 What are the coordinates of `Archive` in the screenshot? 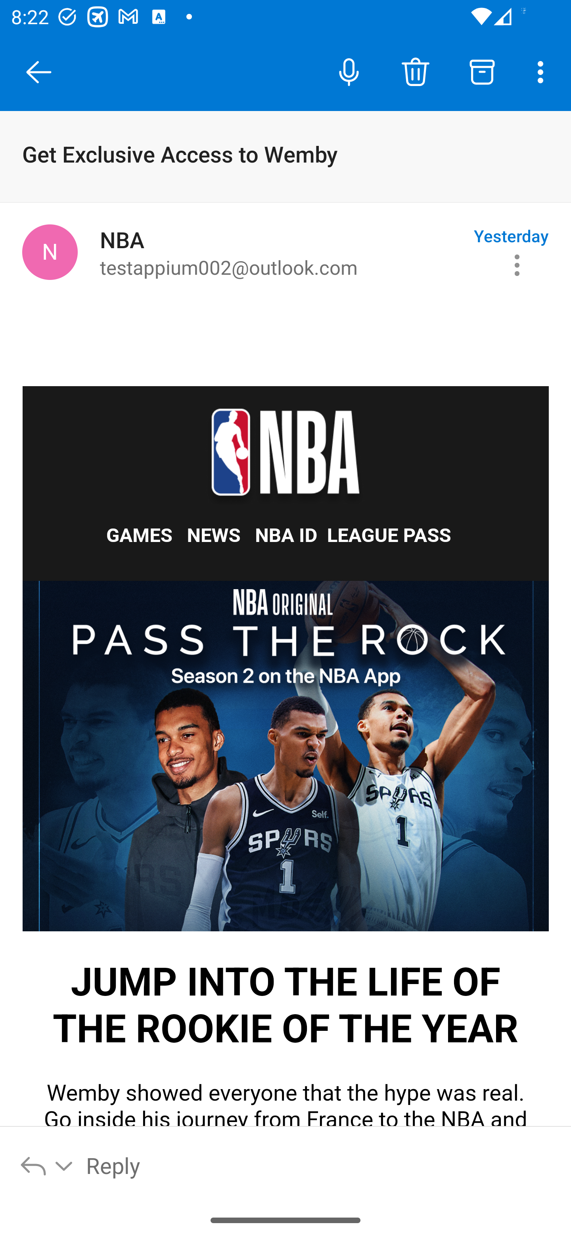 It's located at (482, 71).